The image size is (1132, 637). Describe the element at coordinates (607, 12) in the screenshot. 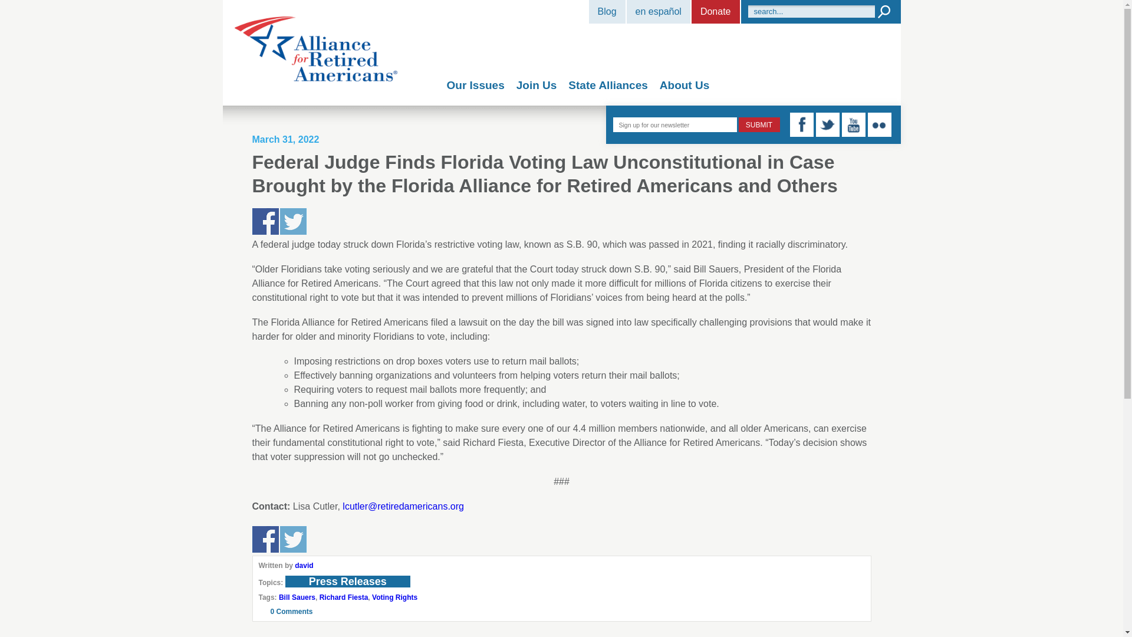

I see `Blog` at that location.